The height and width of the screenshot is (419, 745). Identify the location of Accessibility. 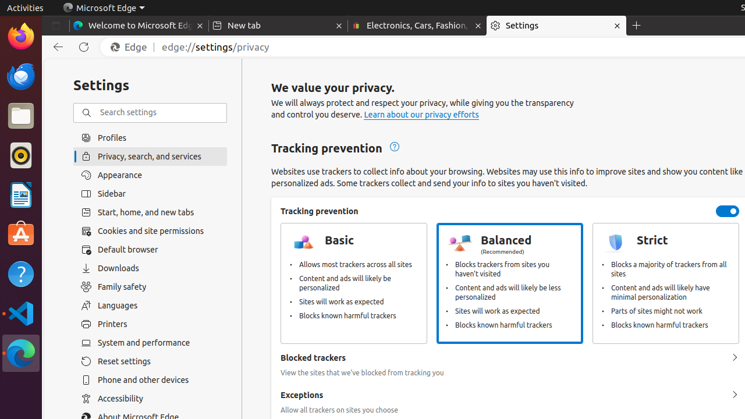
(150, 399).